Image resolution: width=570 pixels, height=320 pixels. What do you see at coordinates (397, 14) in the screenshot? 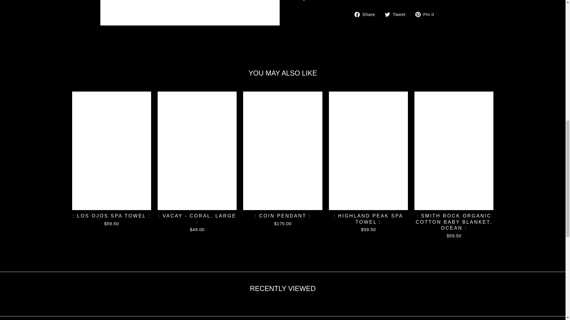
I see `Tweet on Twitter` at bounding box center [397, 14].